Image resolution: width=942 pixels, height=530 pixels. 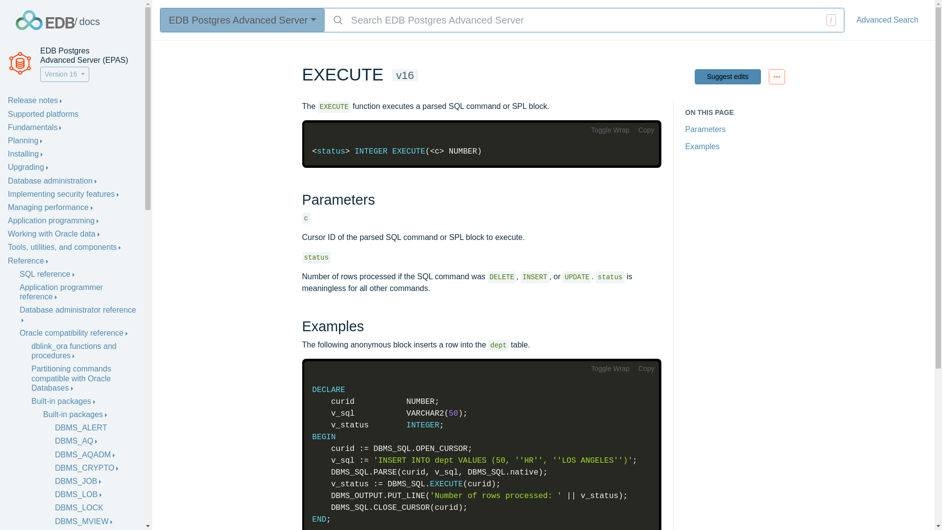 I want to click on Oracle compatibility reference, so click(x=74, y=333).